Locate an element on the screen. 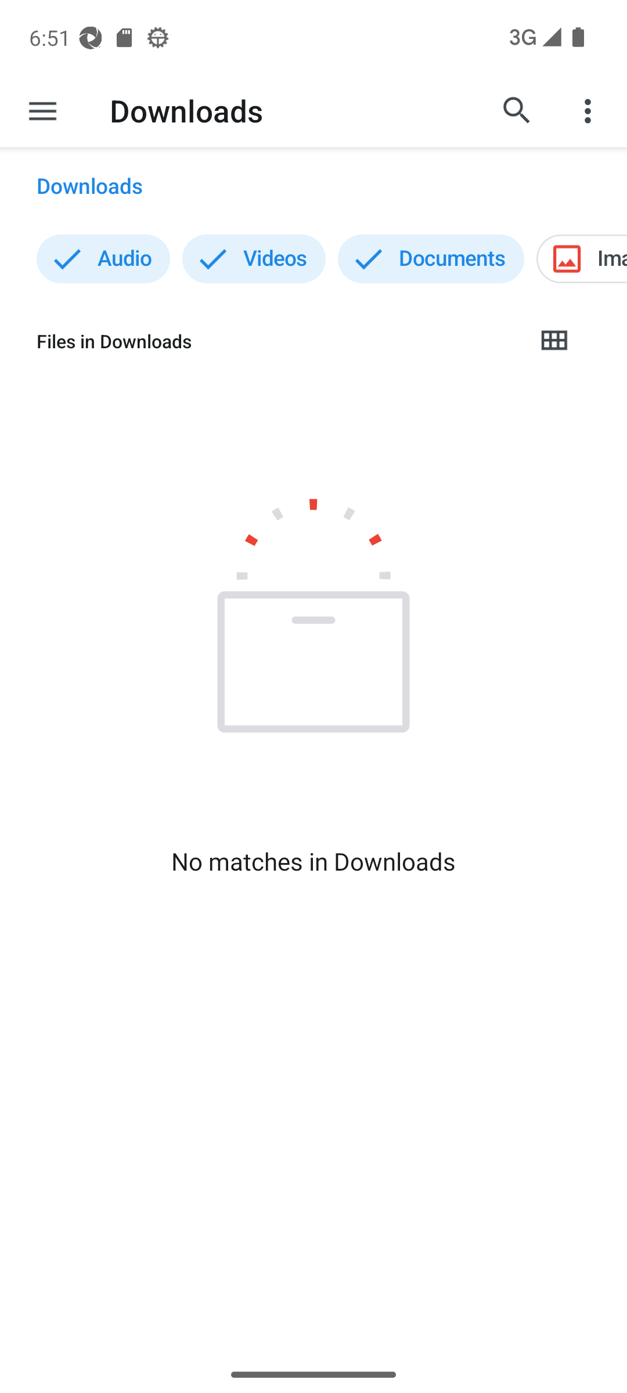  Videos is located at coordinates (254, 259).